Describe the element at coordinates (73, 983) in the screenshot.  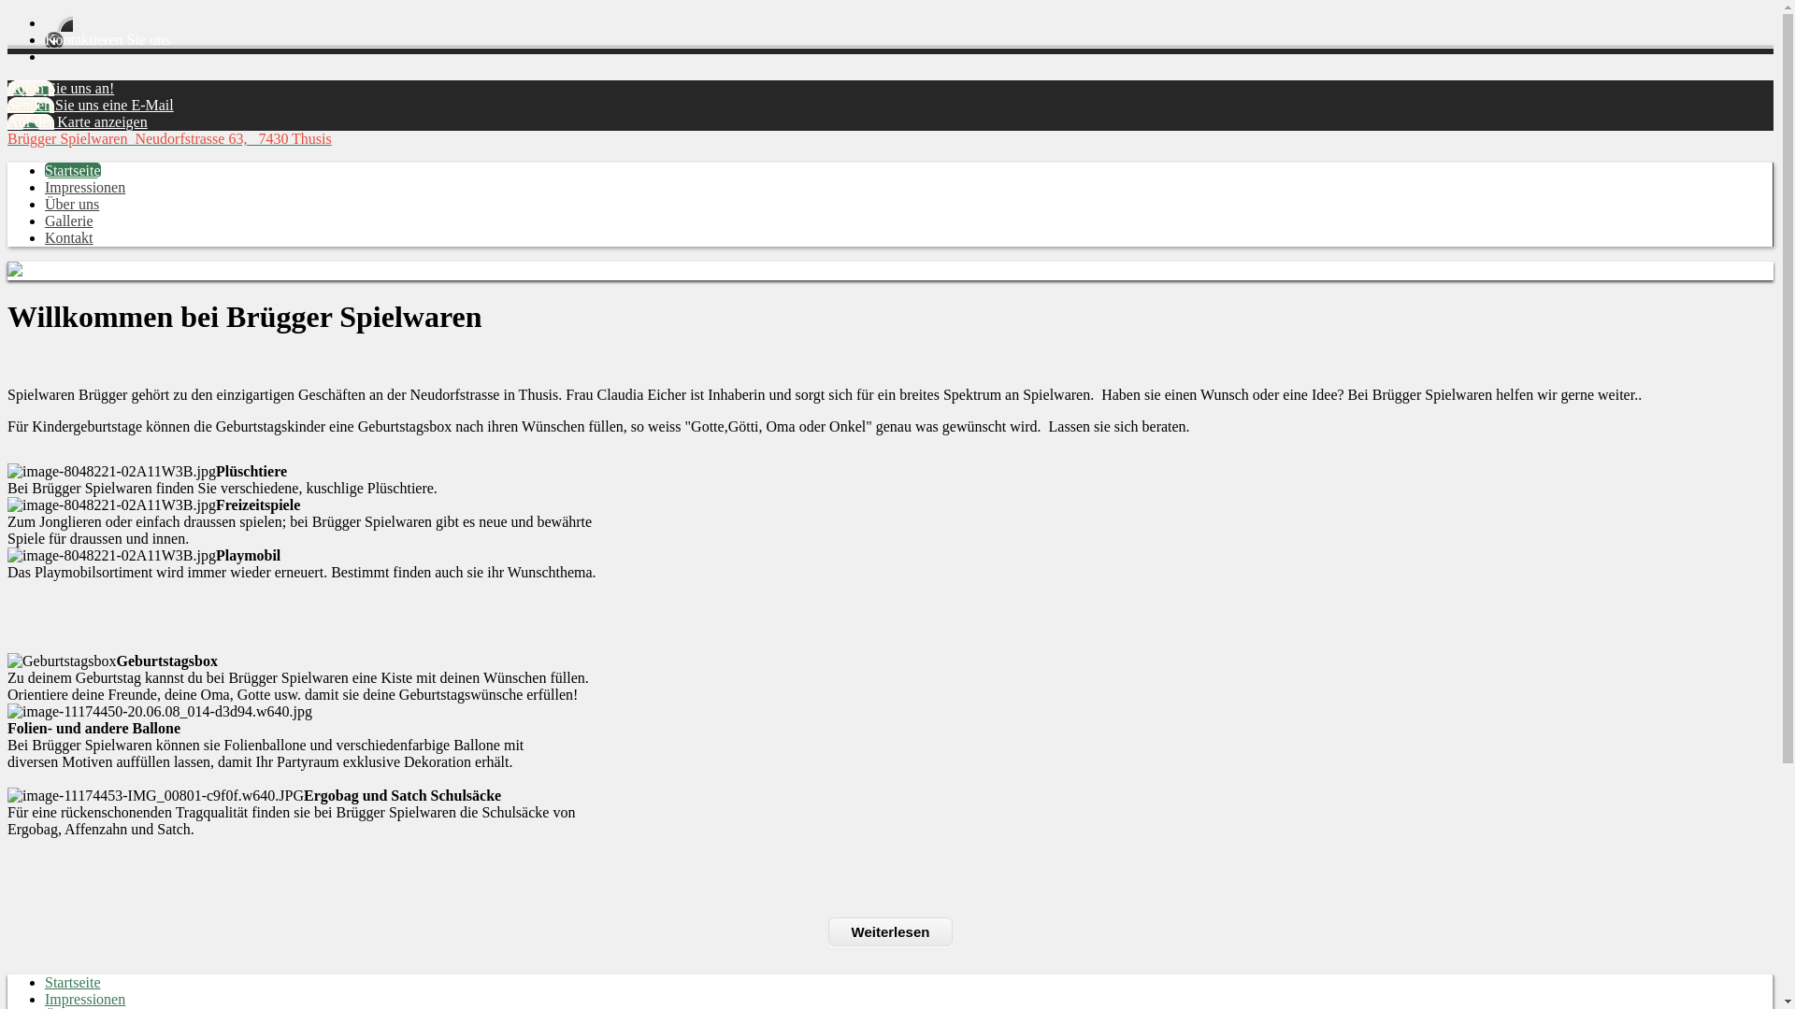
I see `Startseite` at that location.